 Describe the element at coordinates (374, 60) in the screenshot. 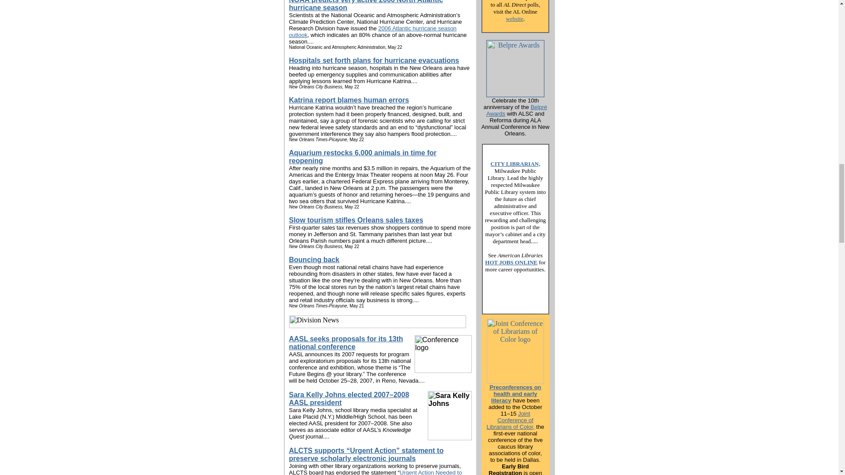

I see `Hospitals set forth plans for hurricane evacuations` at that location.